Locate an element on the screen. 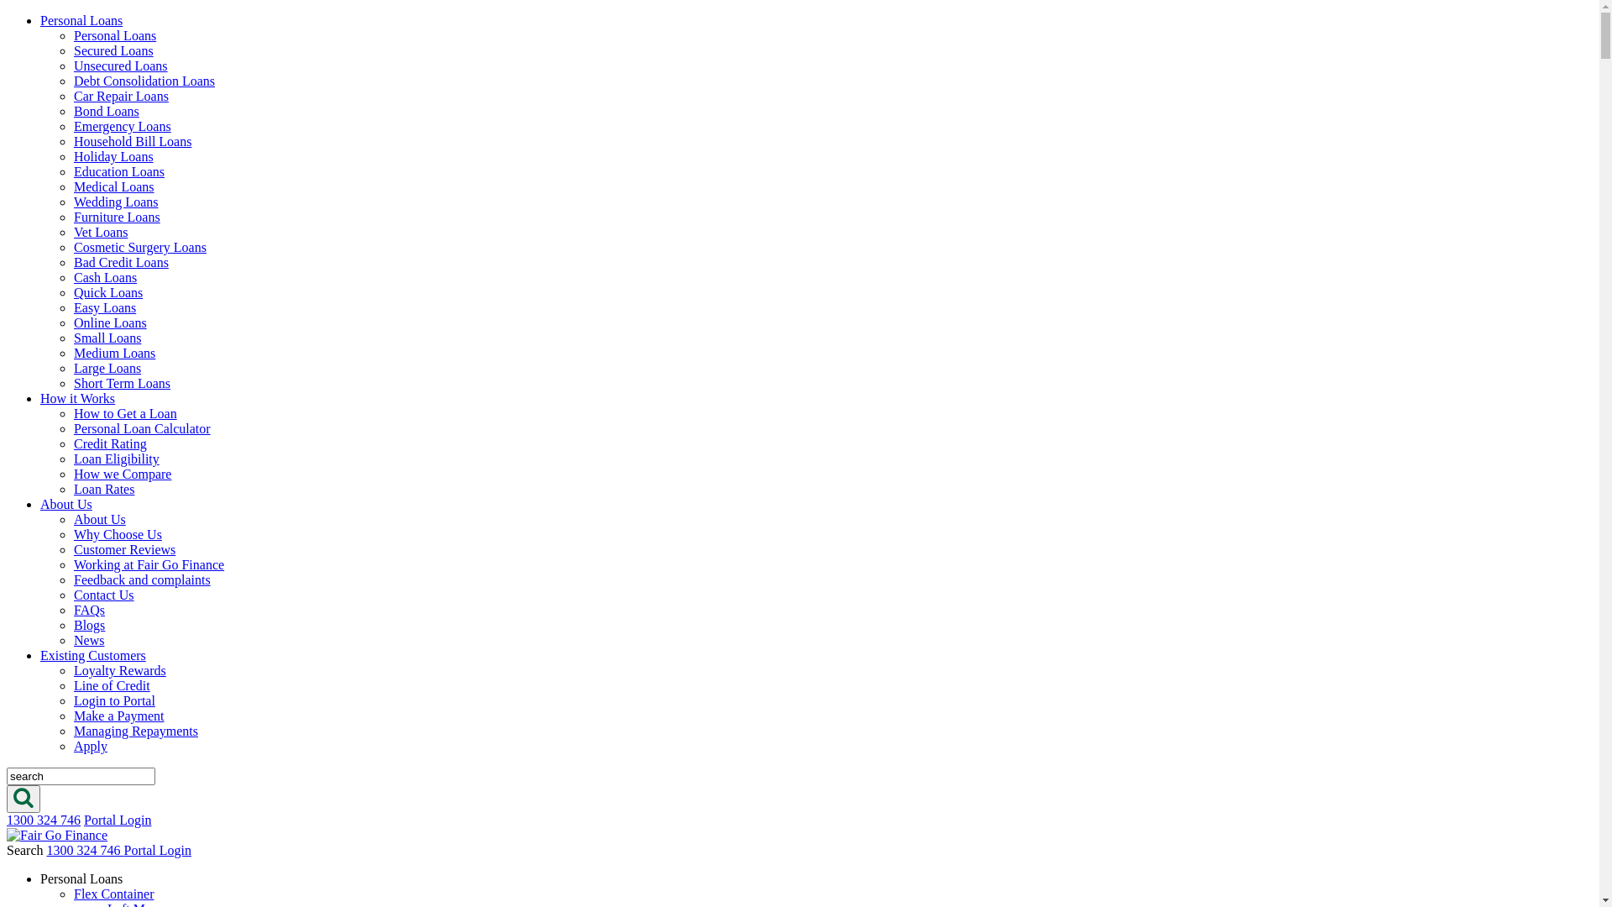 The width and height of the screenshot is (1612, 907). Calculate your Repayments is located at coordinates (1115, 336).